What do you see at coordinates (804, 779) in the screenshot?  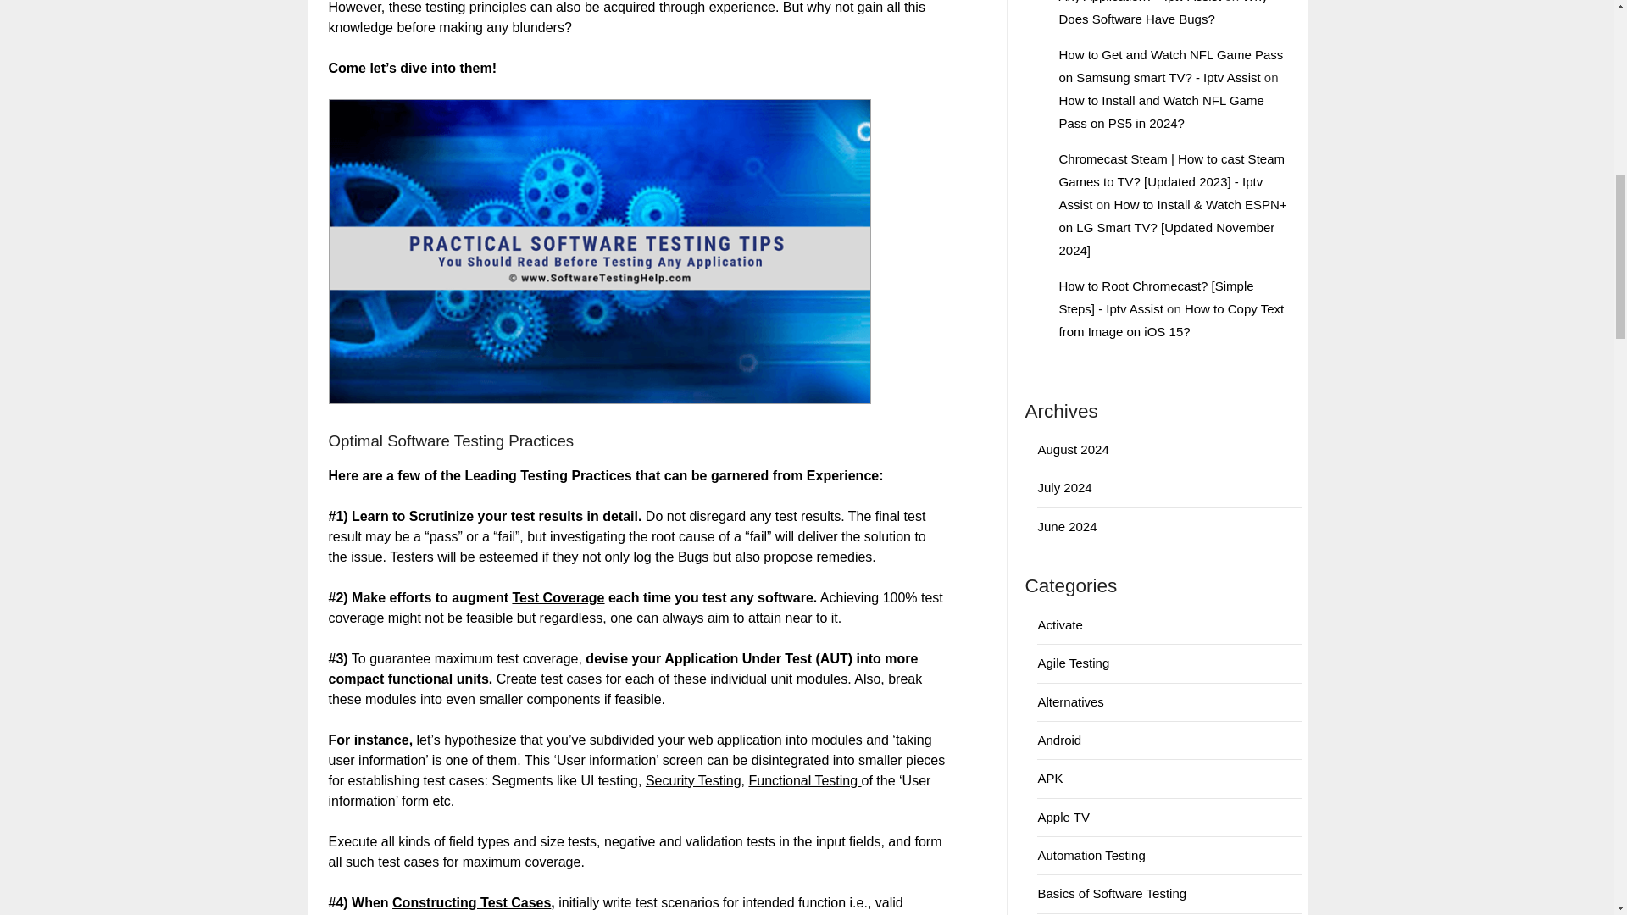 I see `Functional Testing` at bounding box center [804, 779].